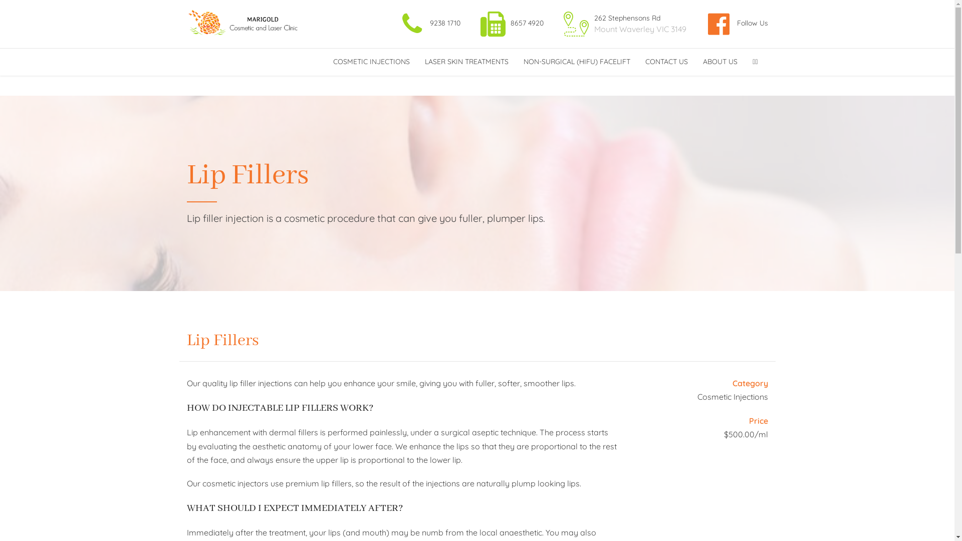  Describe the element at coordinates (429, 24) in the screenshot. I see `9238 1710` at that location.